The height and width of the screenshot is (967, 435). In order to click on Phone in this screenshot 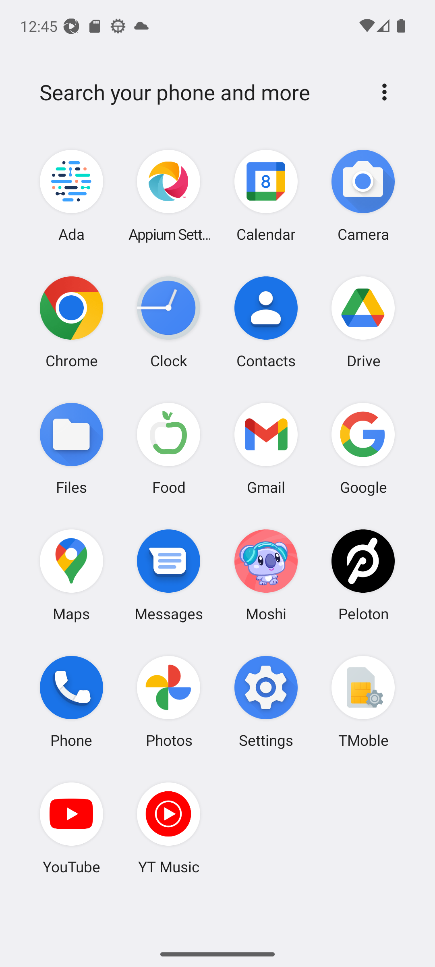, I will do `click(72, 701)`.